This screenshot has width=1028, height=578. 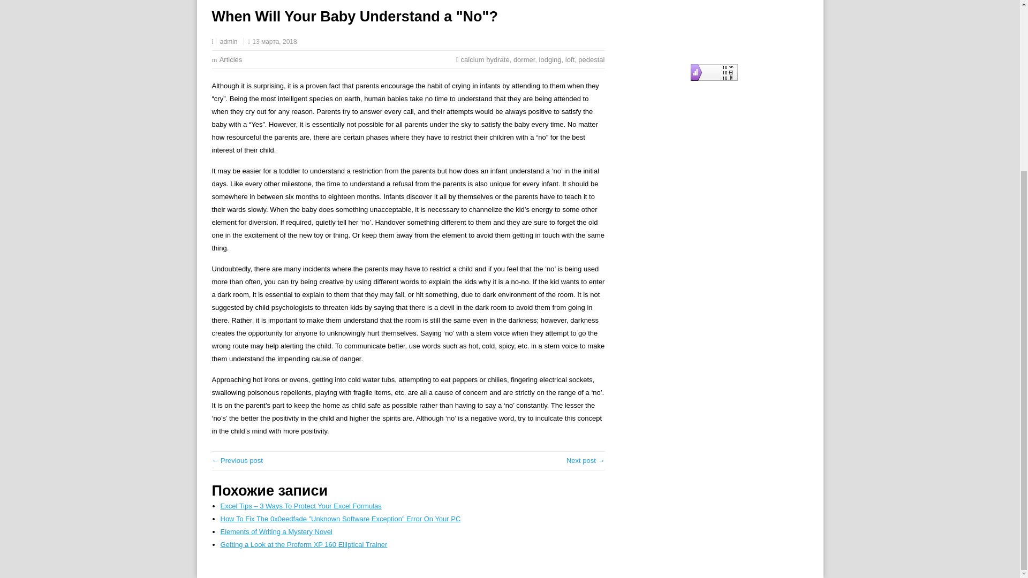 What do you see at coordinates (485, 59) in the screenshot?
I see `calcium hydrate` at bounding box center [485, 59].